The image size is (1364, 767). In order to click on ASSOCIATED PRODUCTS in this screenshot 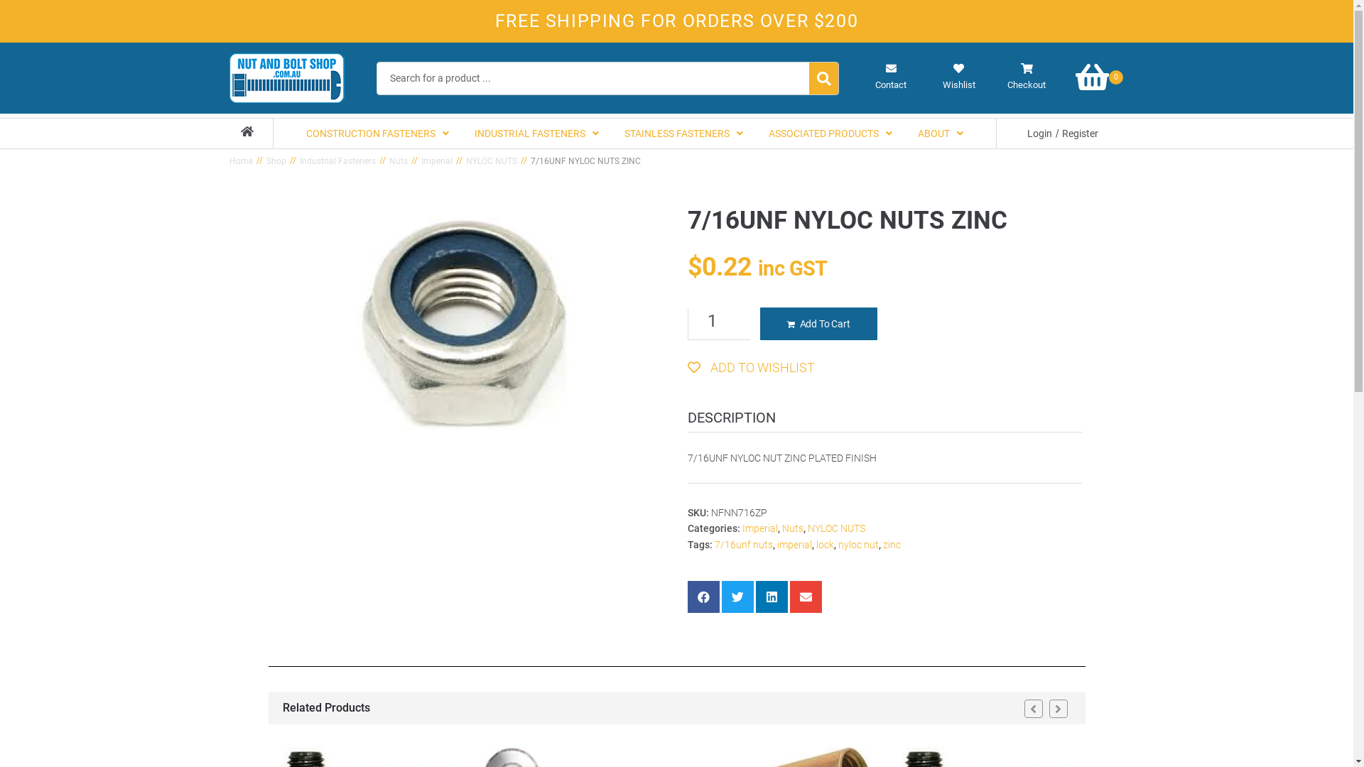, I will do `click(830, 134)`.